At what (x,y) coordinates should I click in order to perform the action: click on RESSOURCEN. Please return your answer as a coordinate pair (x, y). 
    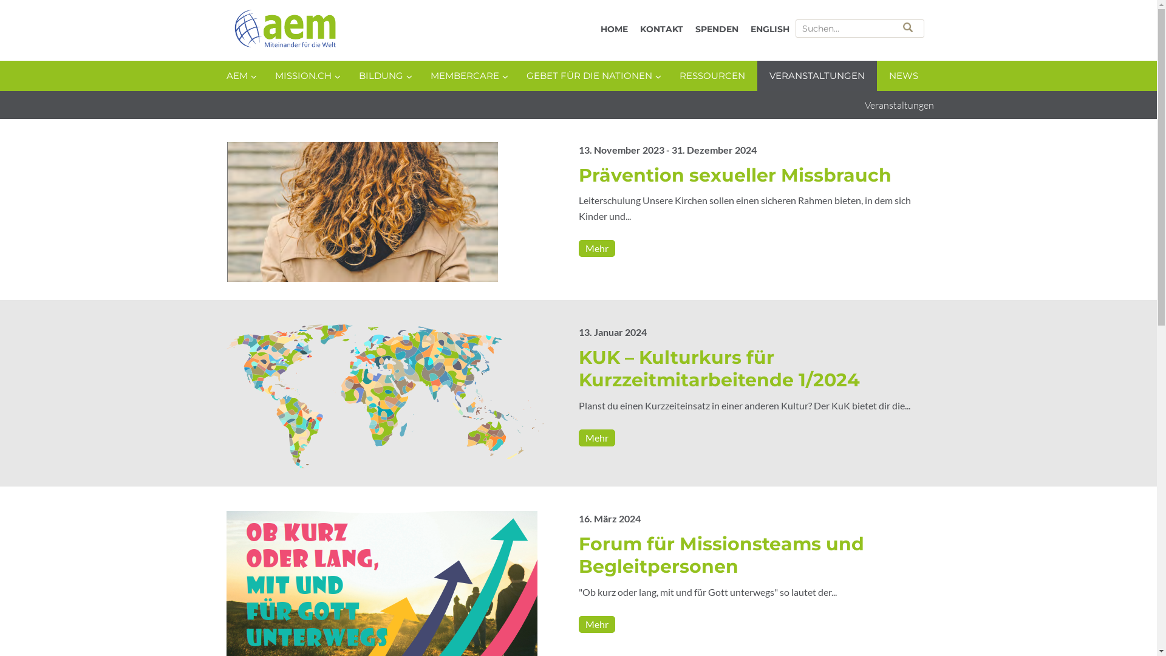
    Looking at the image, I should click on (712, 76).